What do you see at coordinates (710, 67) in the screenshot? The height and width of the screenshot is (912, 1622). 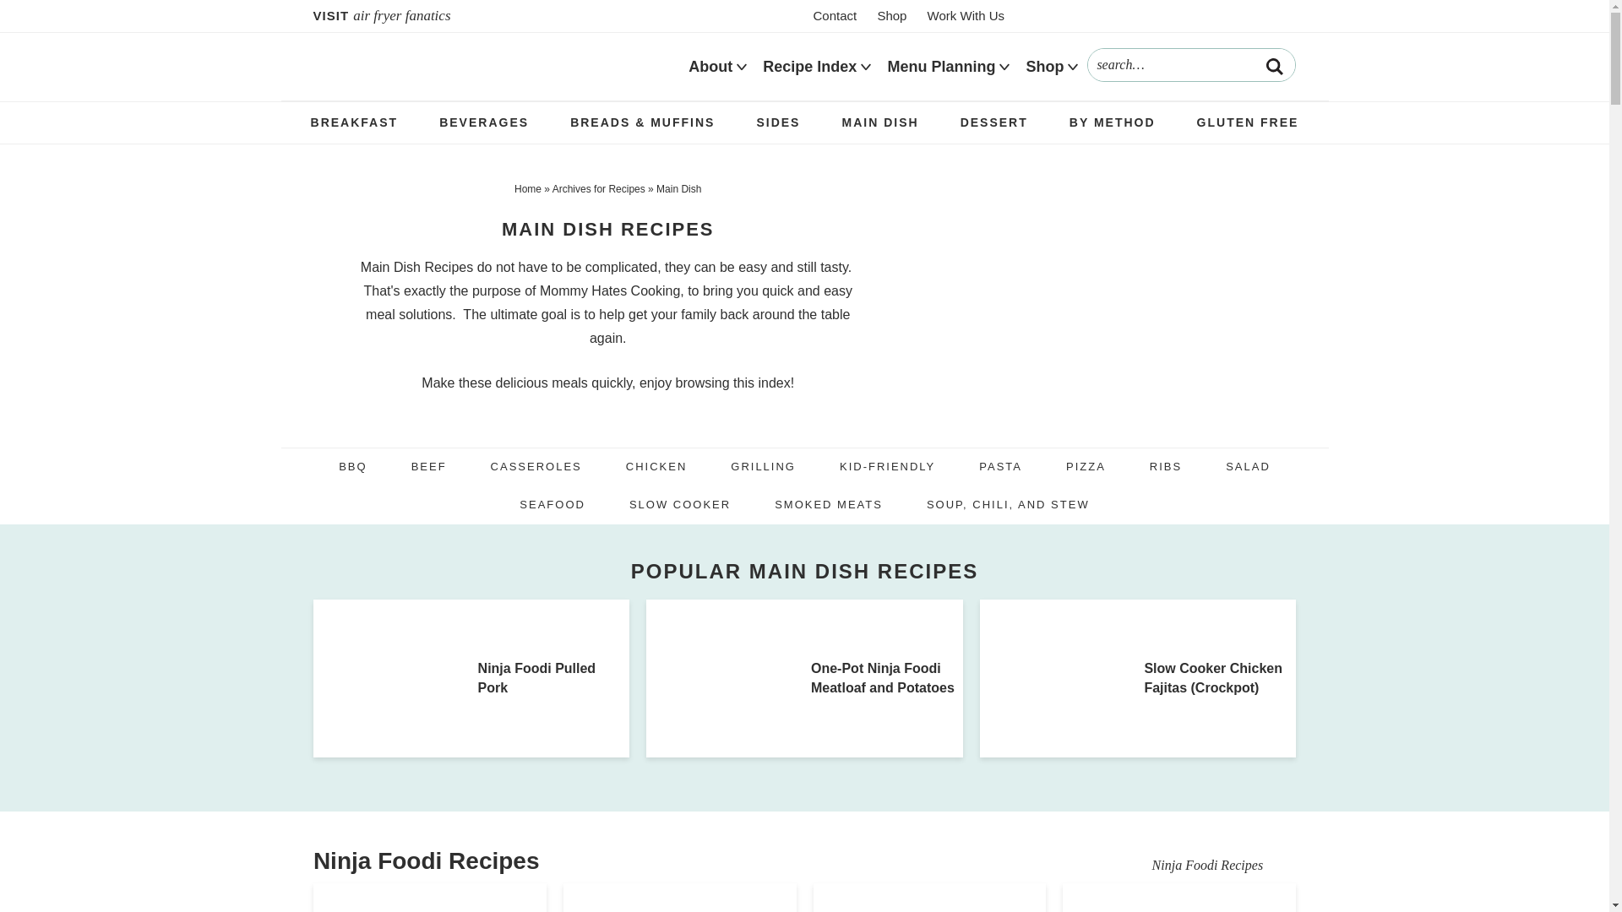 I see `About` at bounding box center [710, 67].